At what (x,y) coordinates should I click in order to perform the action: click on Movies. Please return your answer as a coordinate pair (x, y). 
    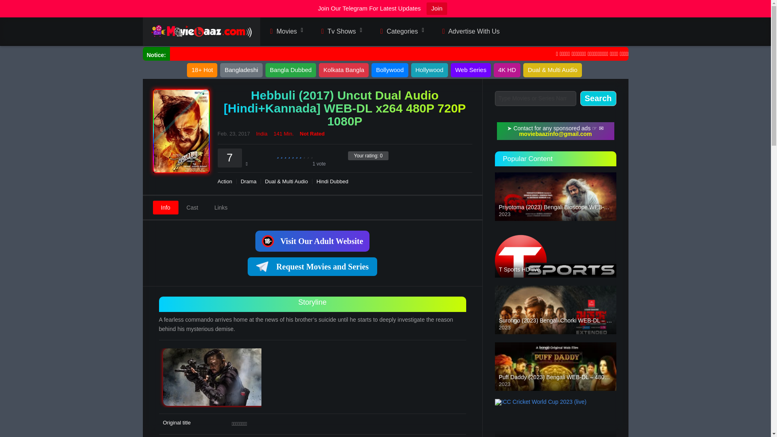
    Looking at the image, I should click on (285, 32).